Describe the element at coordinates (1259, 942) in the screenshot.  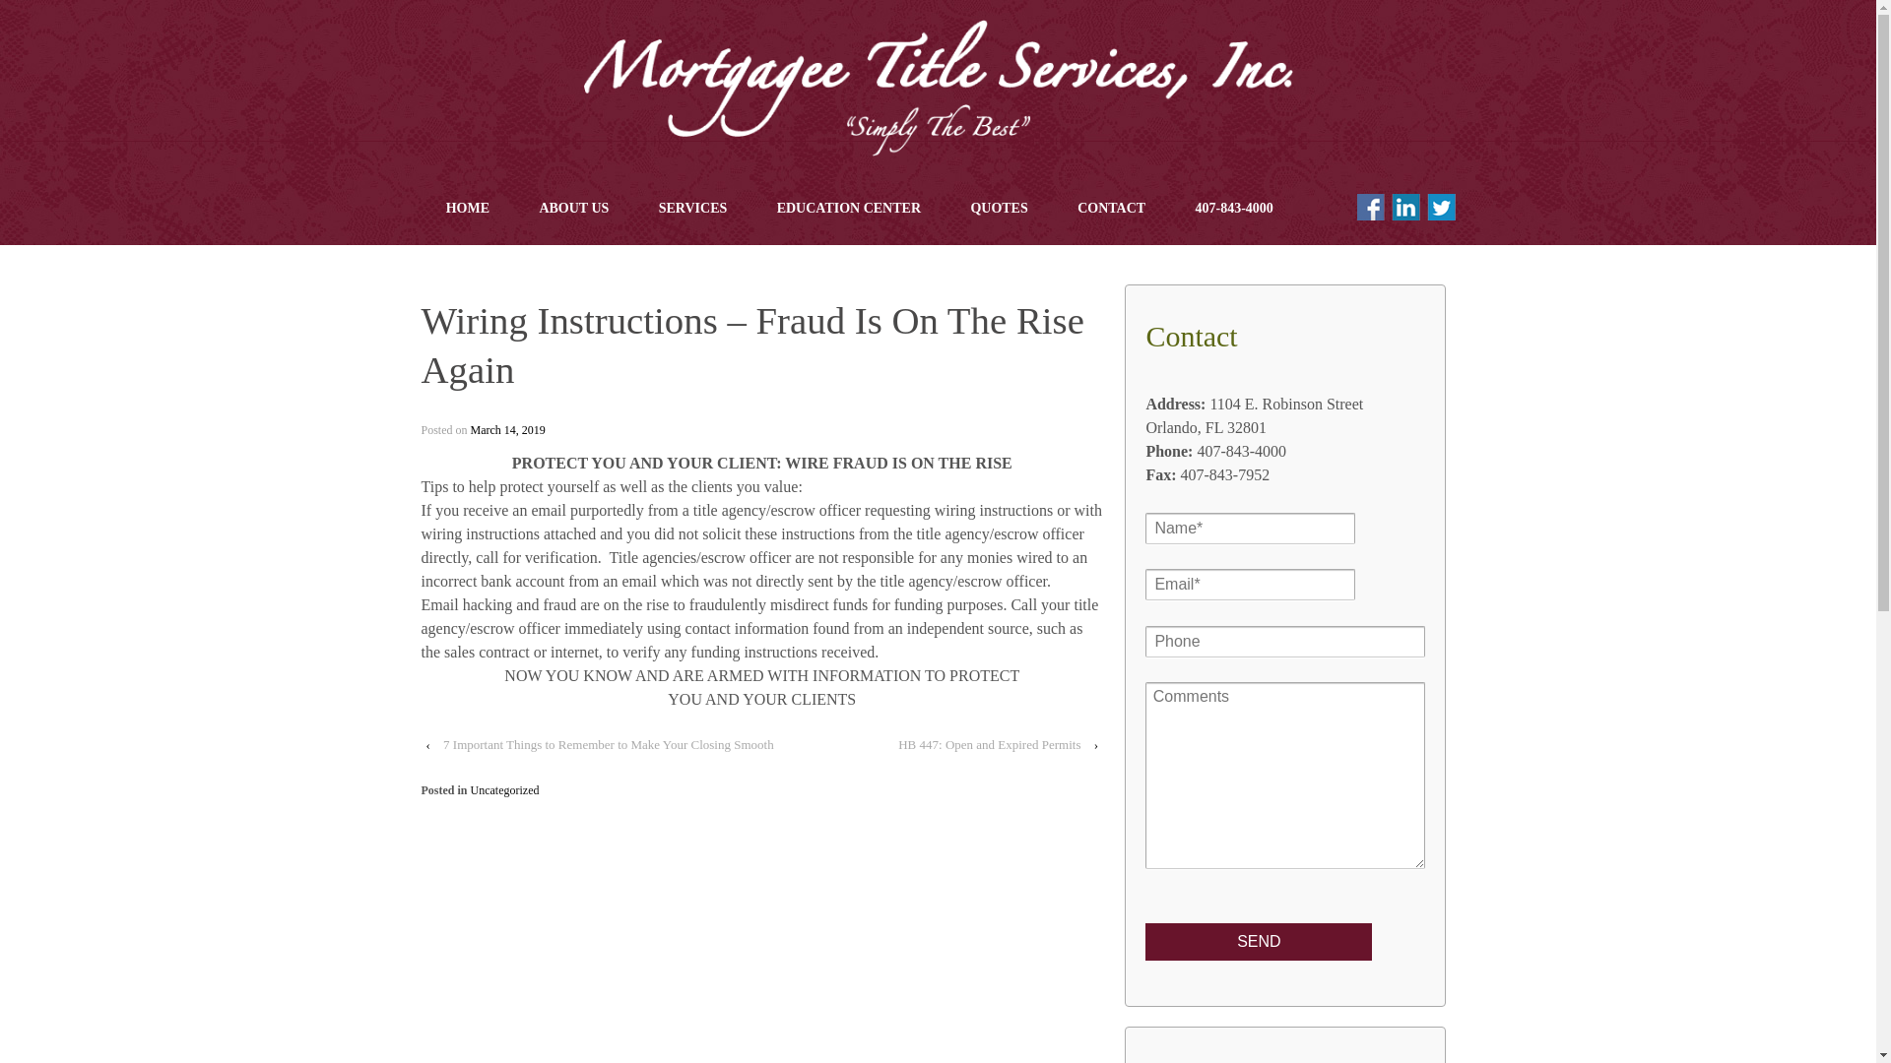
I see `Send` at that location.